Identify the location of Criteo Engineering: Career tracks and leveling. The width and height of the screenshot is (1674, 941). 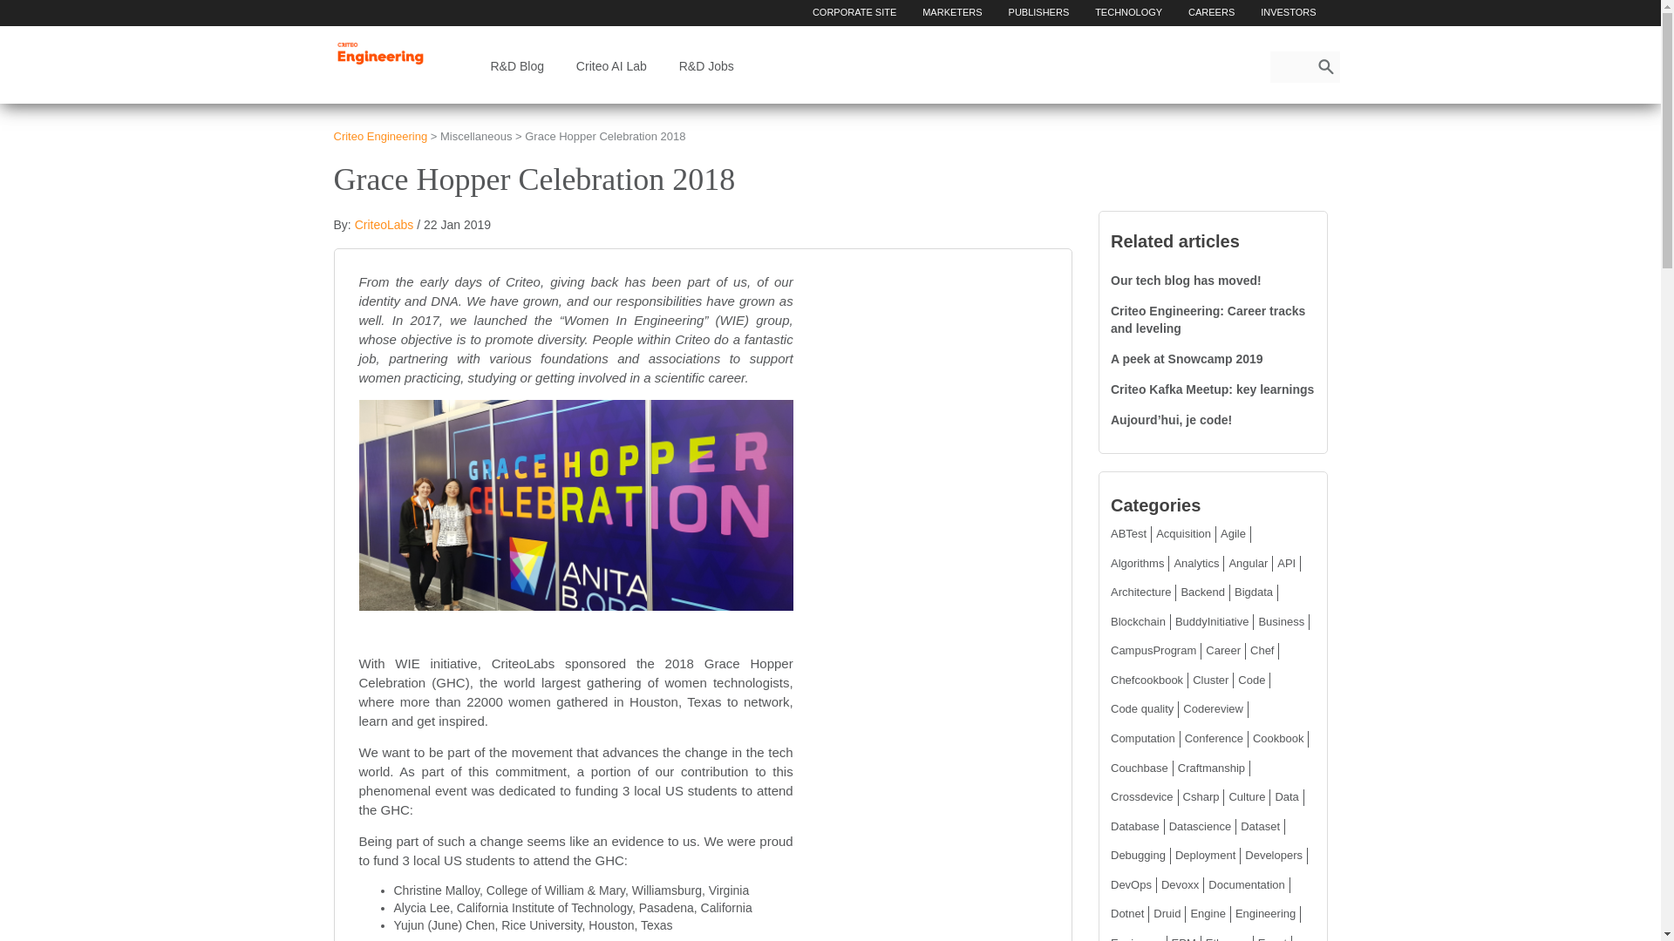
(1208, 319).